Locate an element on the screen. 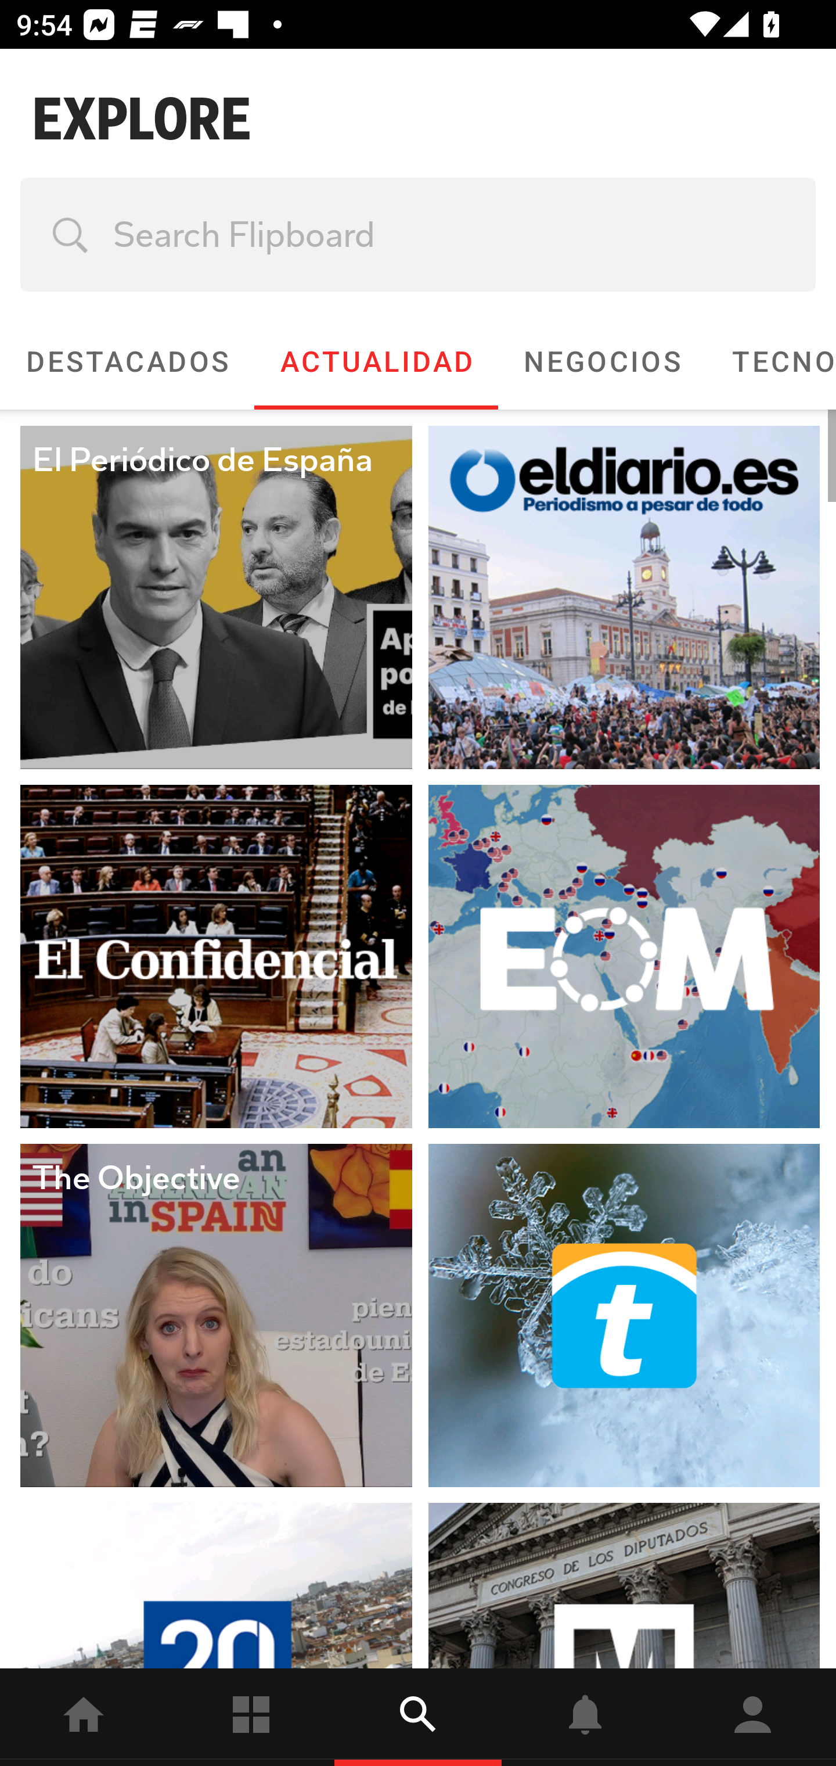  Search Flipboard is located at coordinates (418, 235).